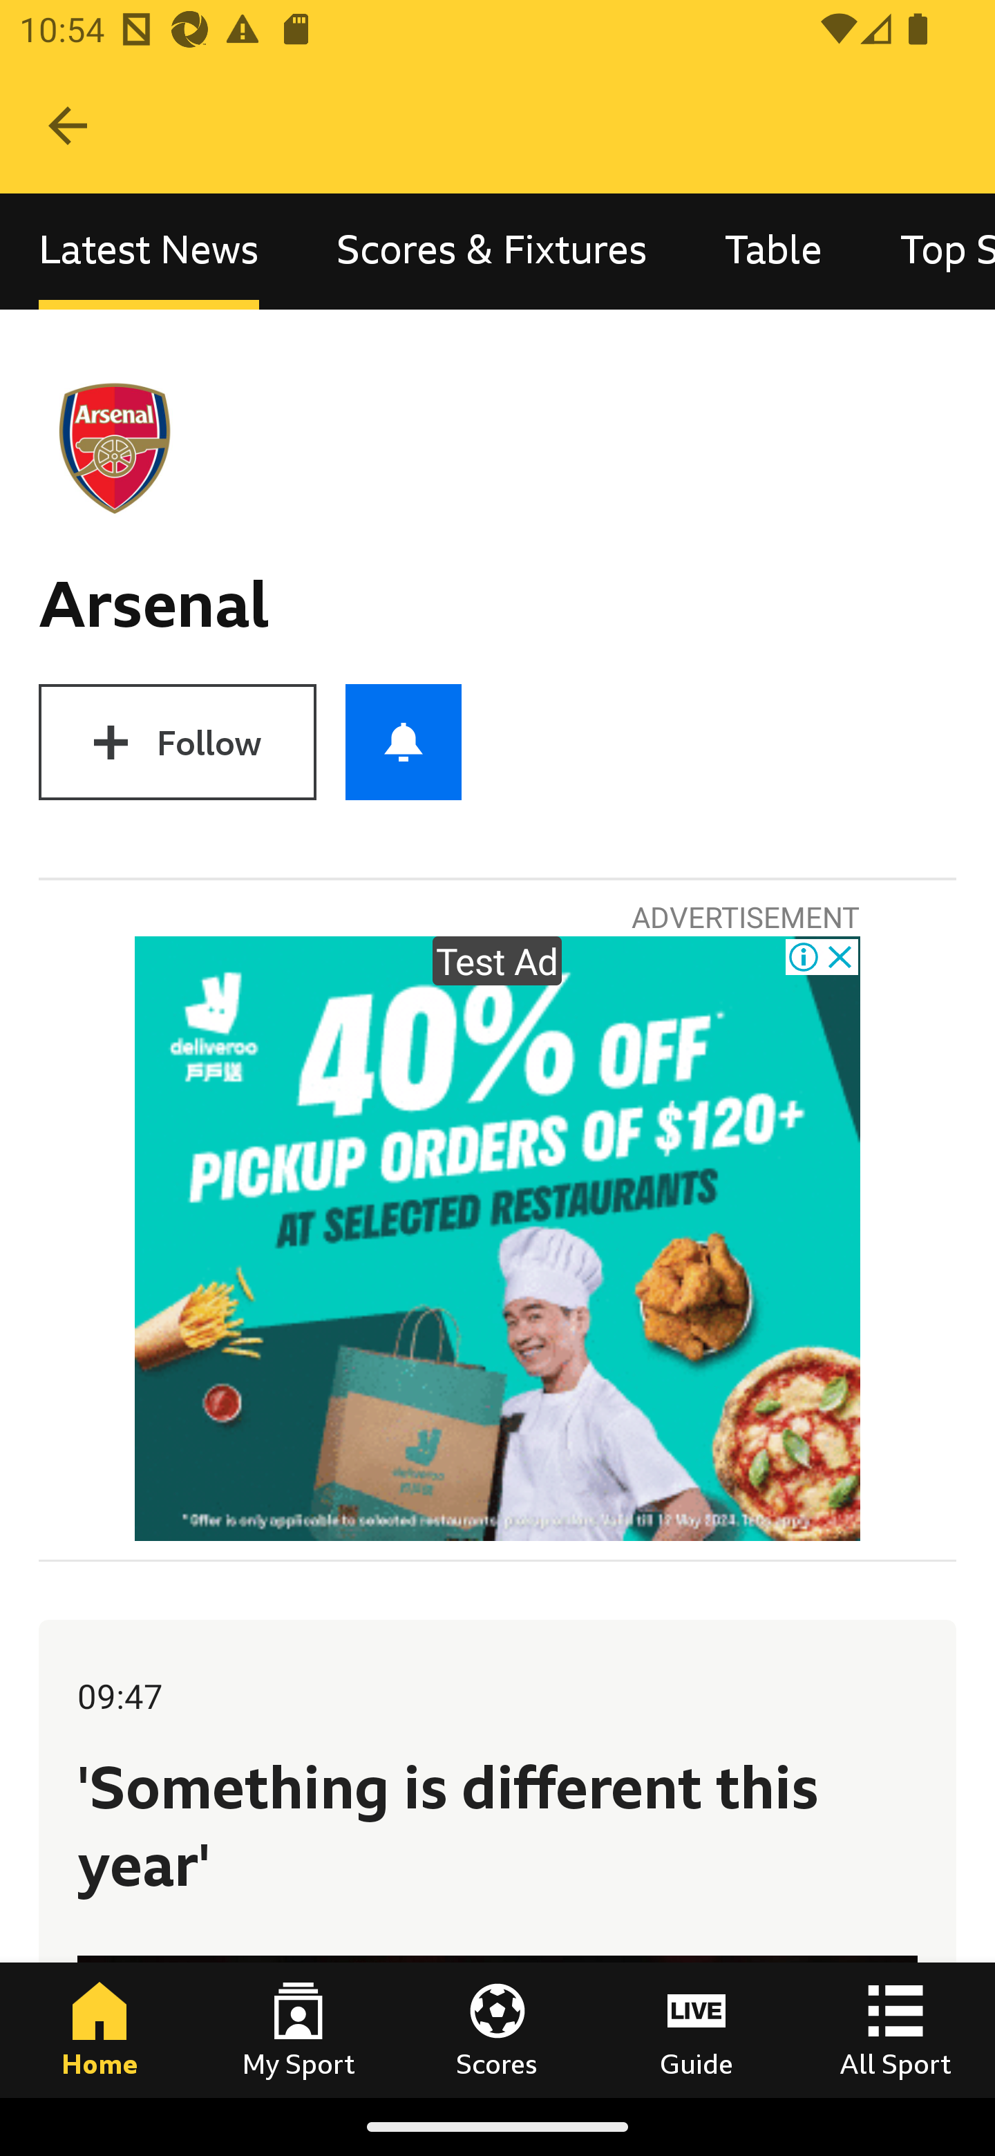 This screenshot has height=2156, width=995. Describe the element at coordinates (696, 2030) in the screenshot. I see `Guide` at that location.